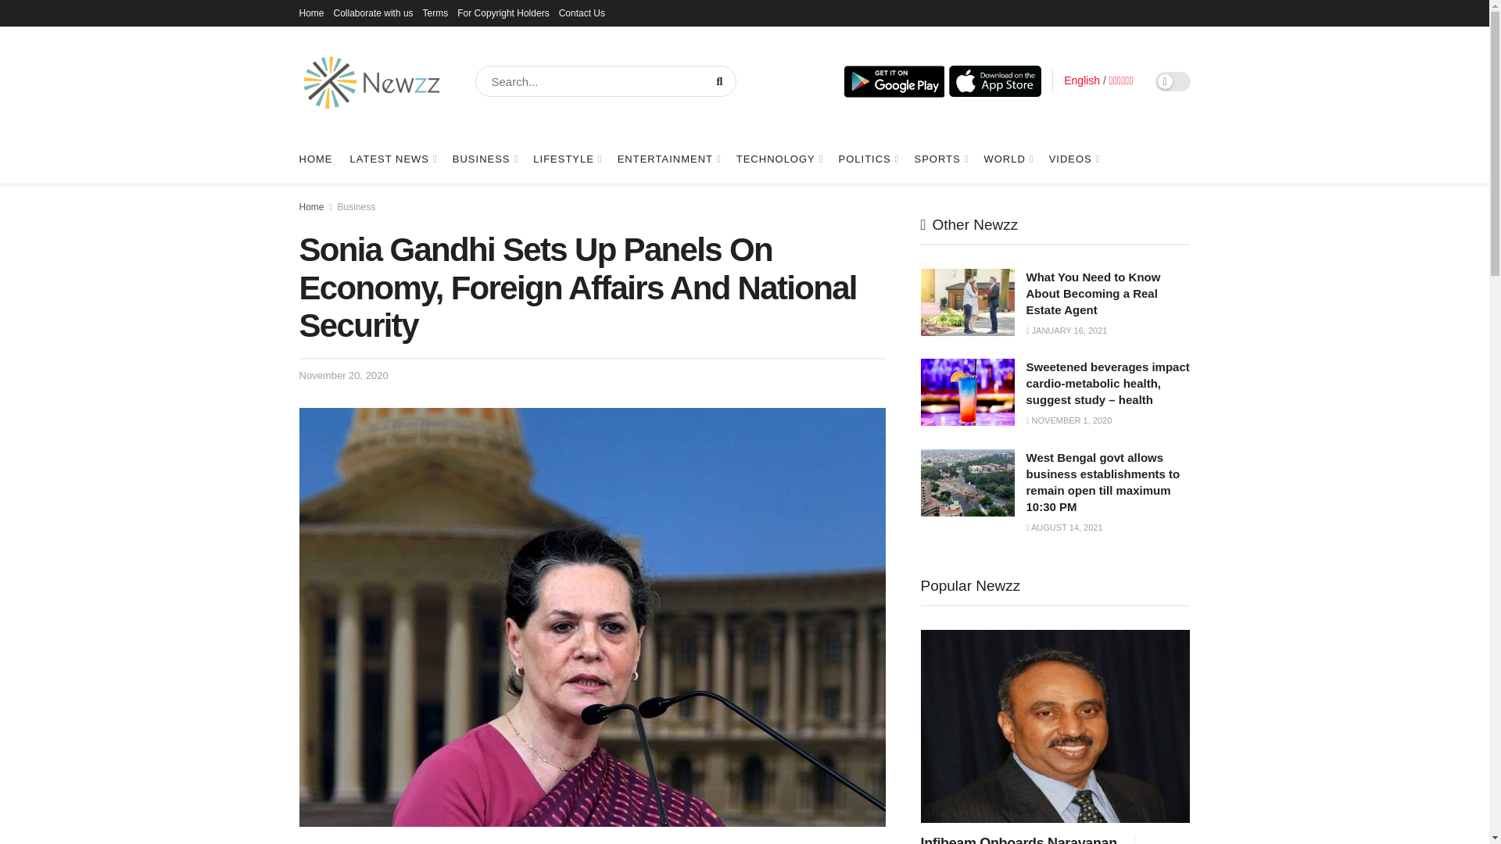  I want to click on BUSINESS, so click(485, 159).